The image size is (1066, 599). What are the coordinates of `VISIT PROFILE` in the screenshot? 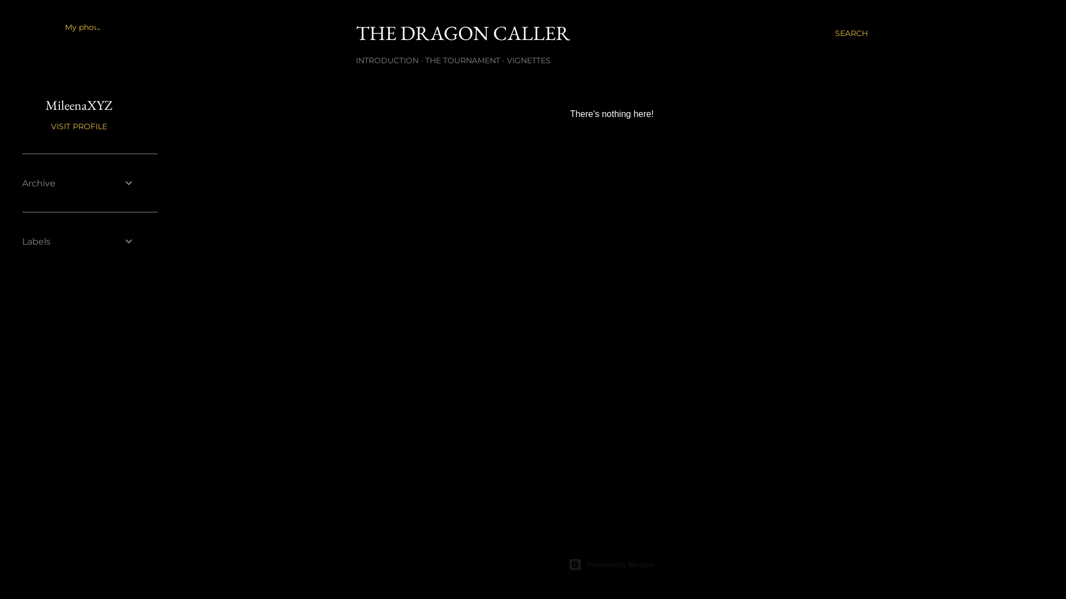 It's located at (79, 126).